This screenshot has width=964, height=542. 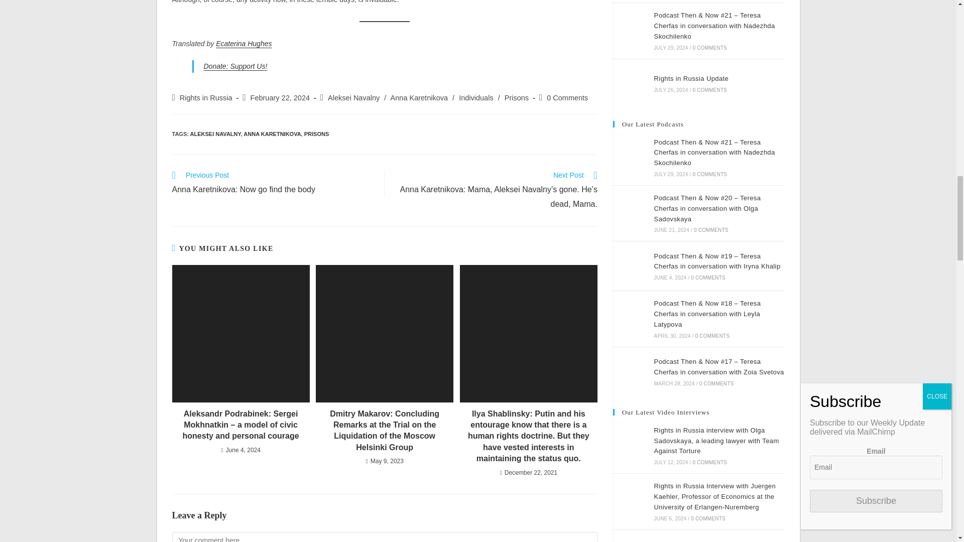 What do you see at coordinates (206, 97) in the screenshot?
I see `Posts by Rights in Russia` at bounding box center [206, 97].